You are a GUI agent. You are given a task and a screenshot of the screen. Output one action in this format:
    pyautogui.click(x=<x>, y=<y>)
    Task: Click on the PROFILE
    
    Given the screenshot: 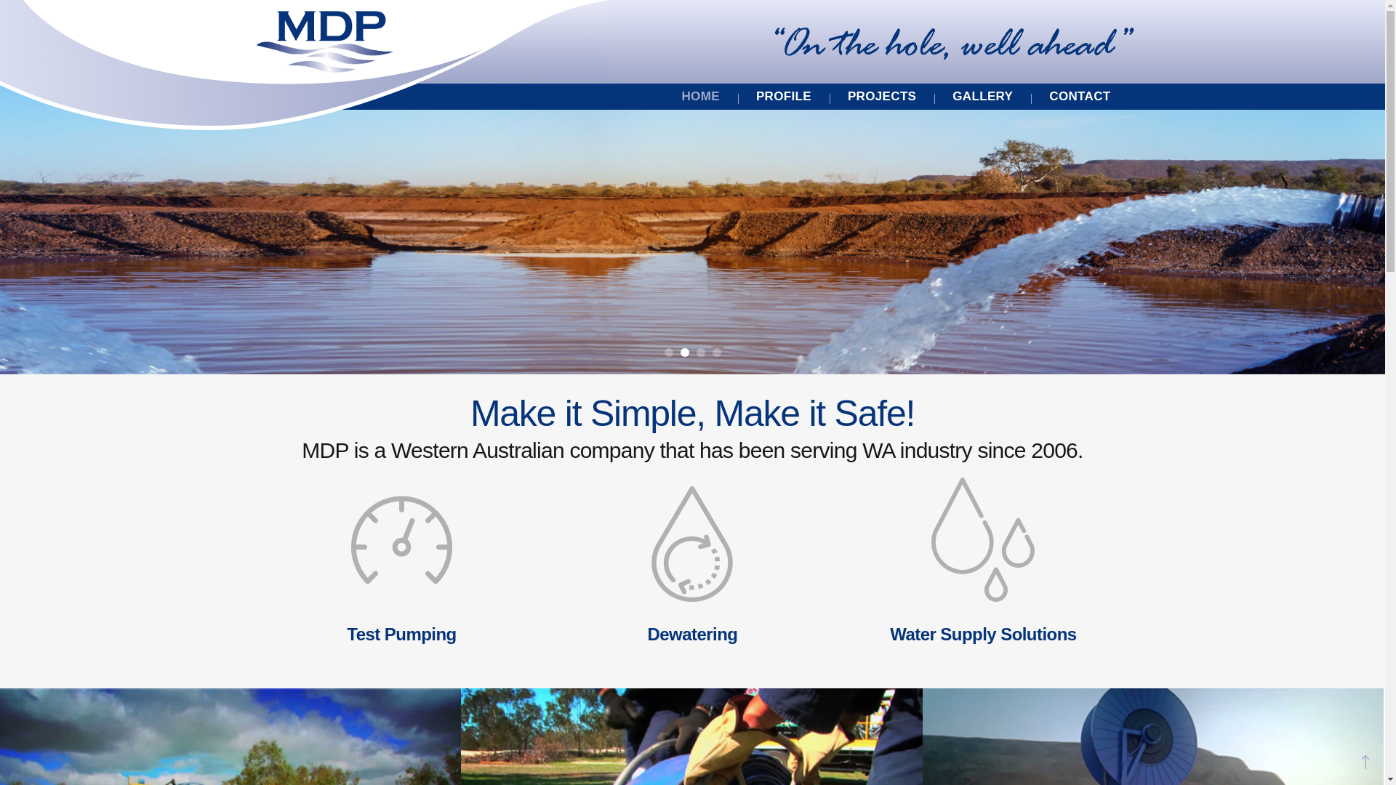 What is the action you would take?
    pyautogui.click(x=784, y=97)
    